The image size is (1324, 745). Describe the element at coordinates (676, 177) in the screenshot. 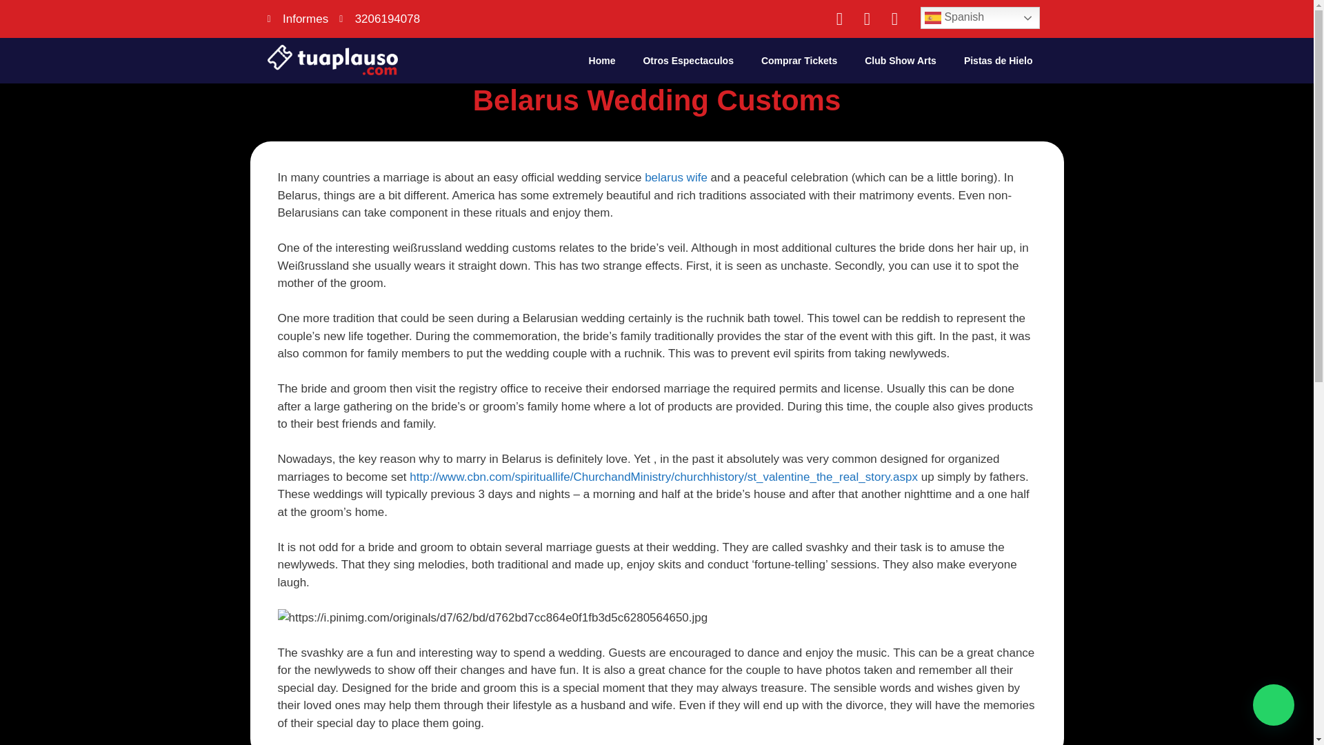

I see `belarus wife` at that location.